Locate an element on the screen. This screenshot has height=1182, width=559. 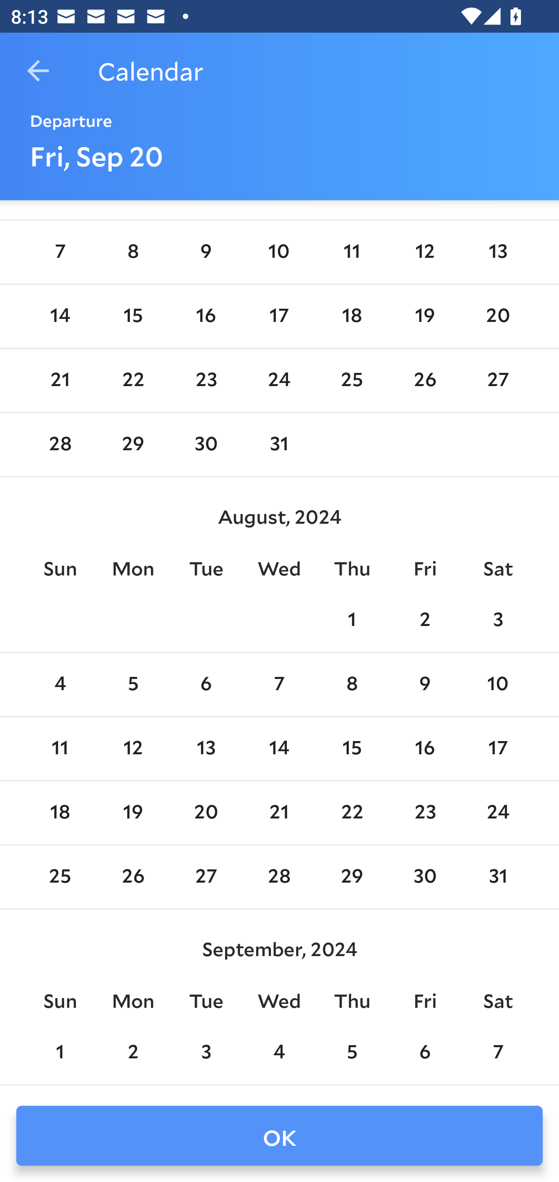
26 is located at coordinates (425, 380).